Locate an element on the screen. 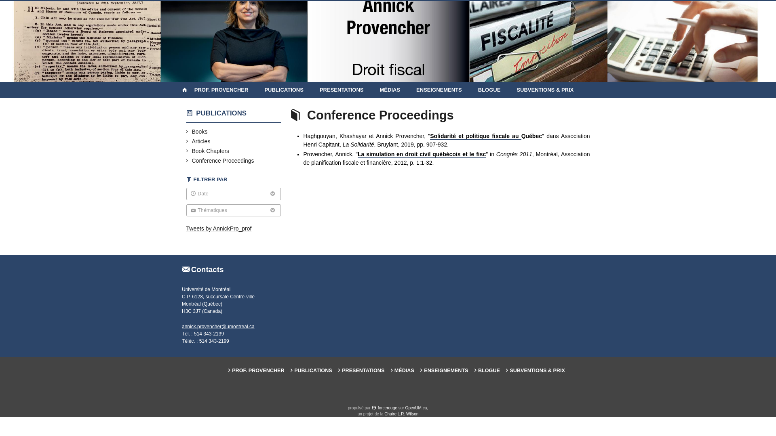 The width and height of the screenshot is (776, 436). Book Chapters is located at coordinates (211, 151).